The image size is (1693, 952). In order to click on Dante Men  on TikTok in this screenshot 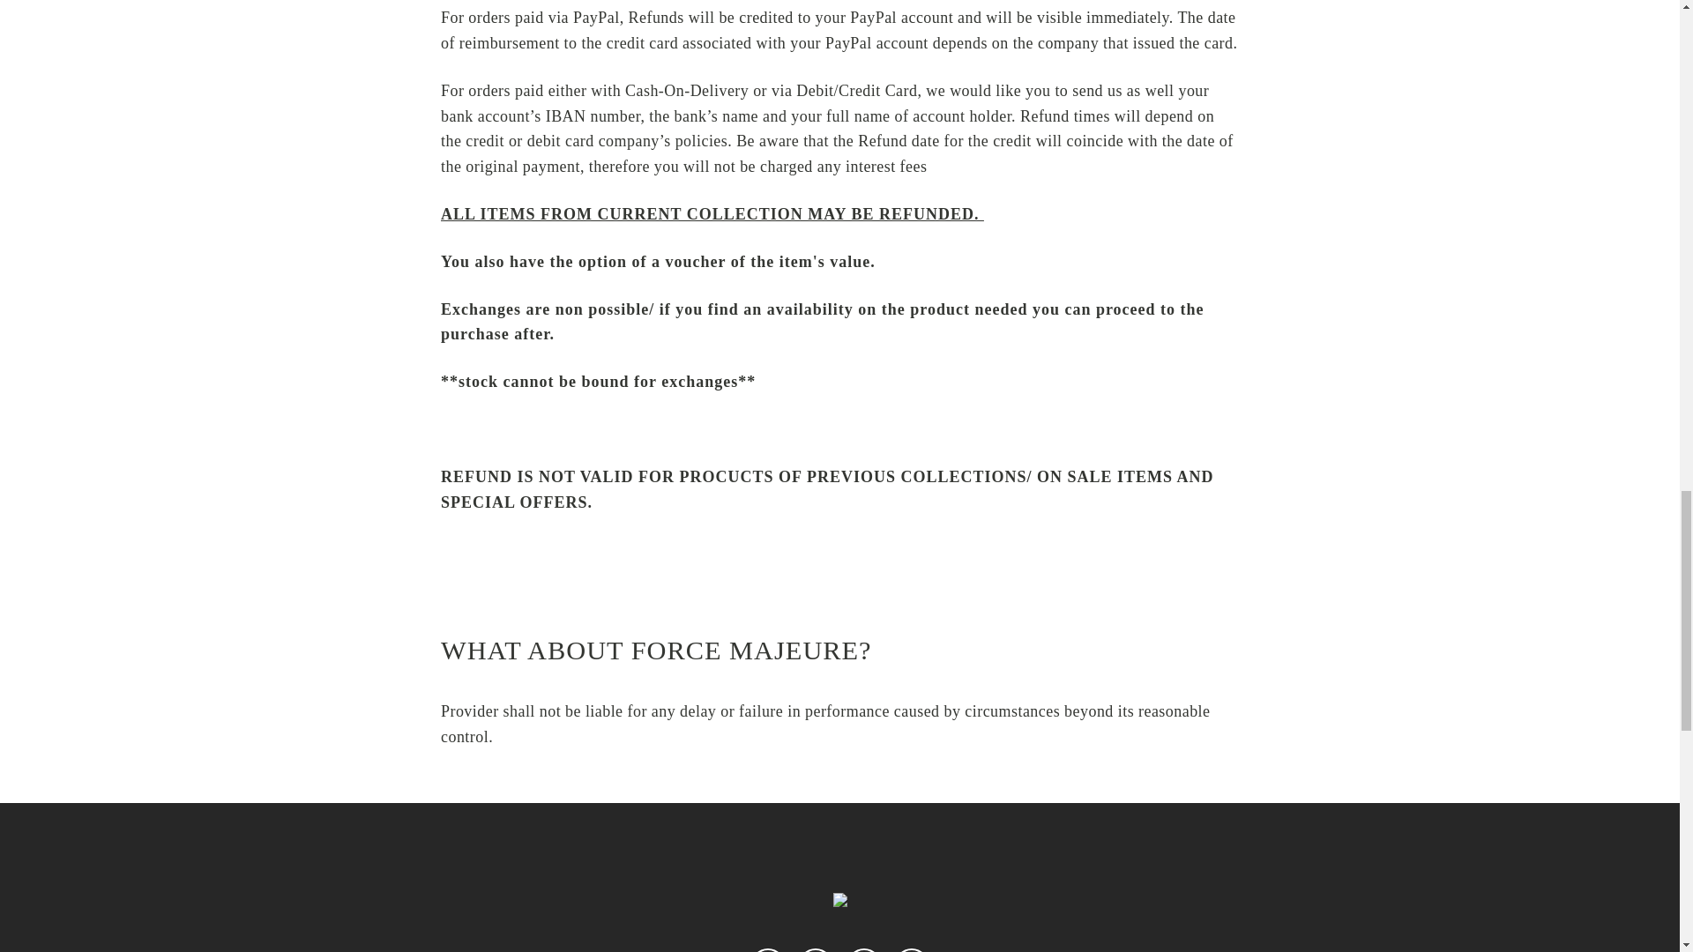, I will do `click(864, 950)`.